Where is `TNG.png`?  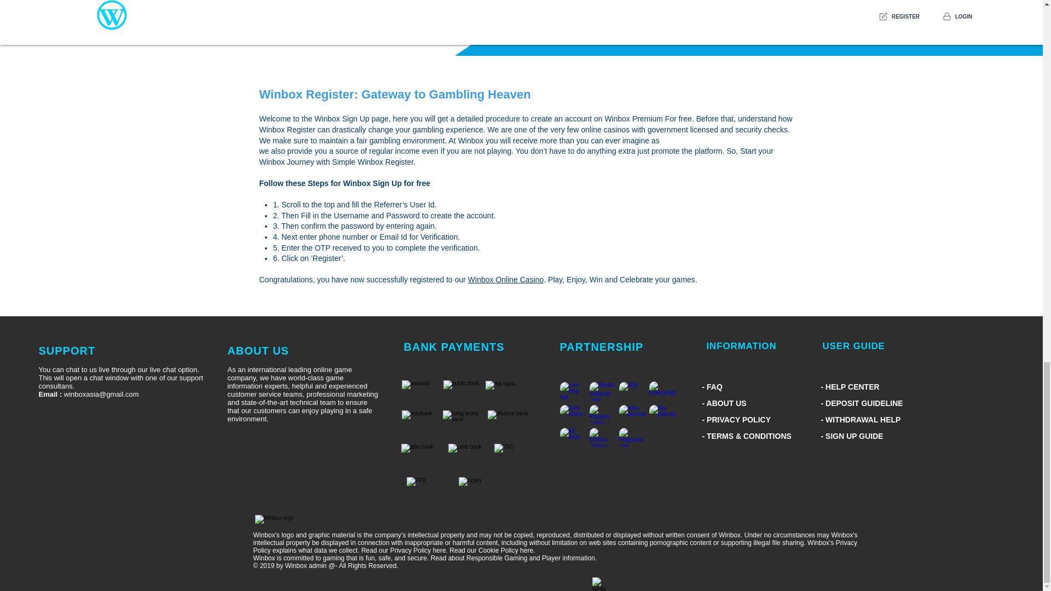 TNG.png is located at coordinates (469, 456).